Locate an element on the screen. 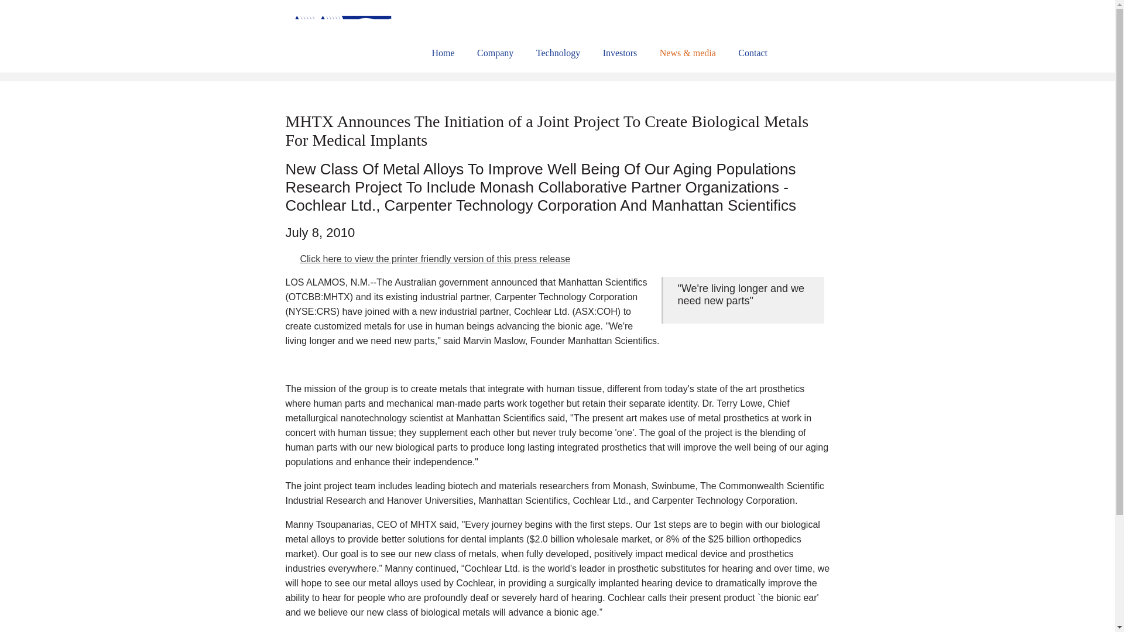 Image resolution: width=1124 pixels, height=632 pixels. Investors is located at coordinates (619, 53).